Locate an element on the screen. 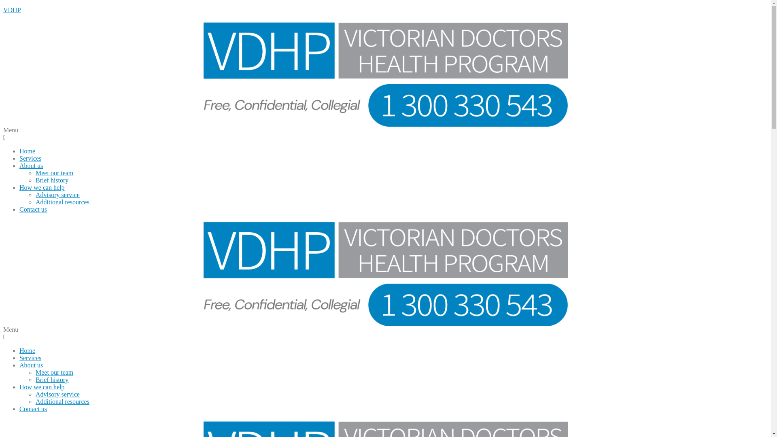 The image size is (777, 437). Advisory service is located at coordinates (57, 394).